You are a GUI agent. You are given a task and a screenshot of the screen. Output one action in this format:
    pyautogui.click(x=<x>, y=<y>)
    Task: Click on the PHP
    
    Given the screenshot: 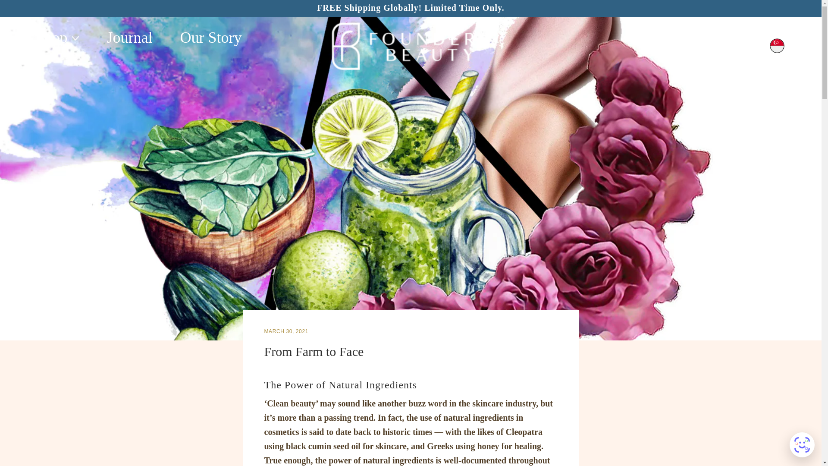 What is the action you would take?
    pyautogui.click(x=736, y=113)
    